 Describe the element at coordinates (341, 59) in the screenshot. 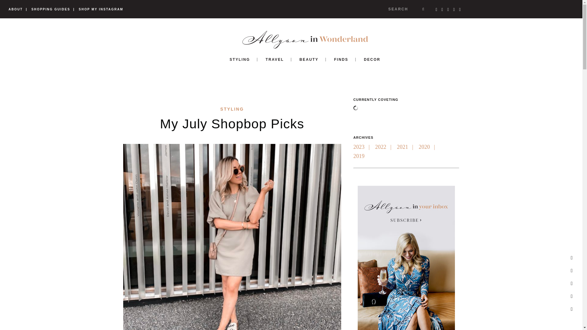

I see `FINDS` at that location.